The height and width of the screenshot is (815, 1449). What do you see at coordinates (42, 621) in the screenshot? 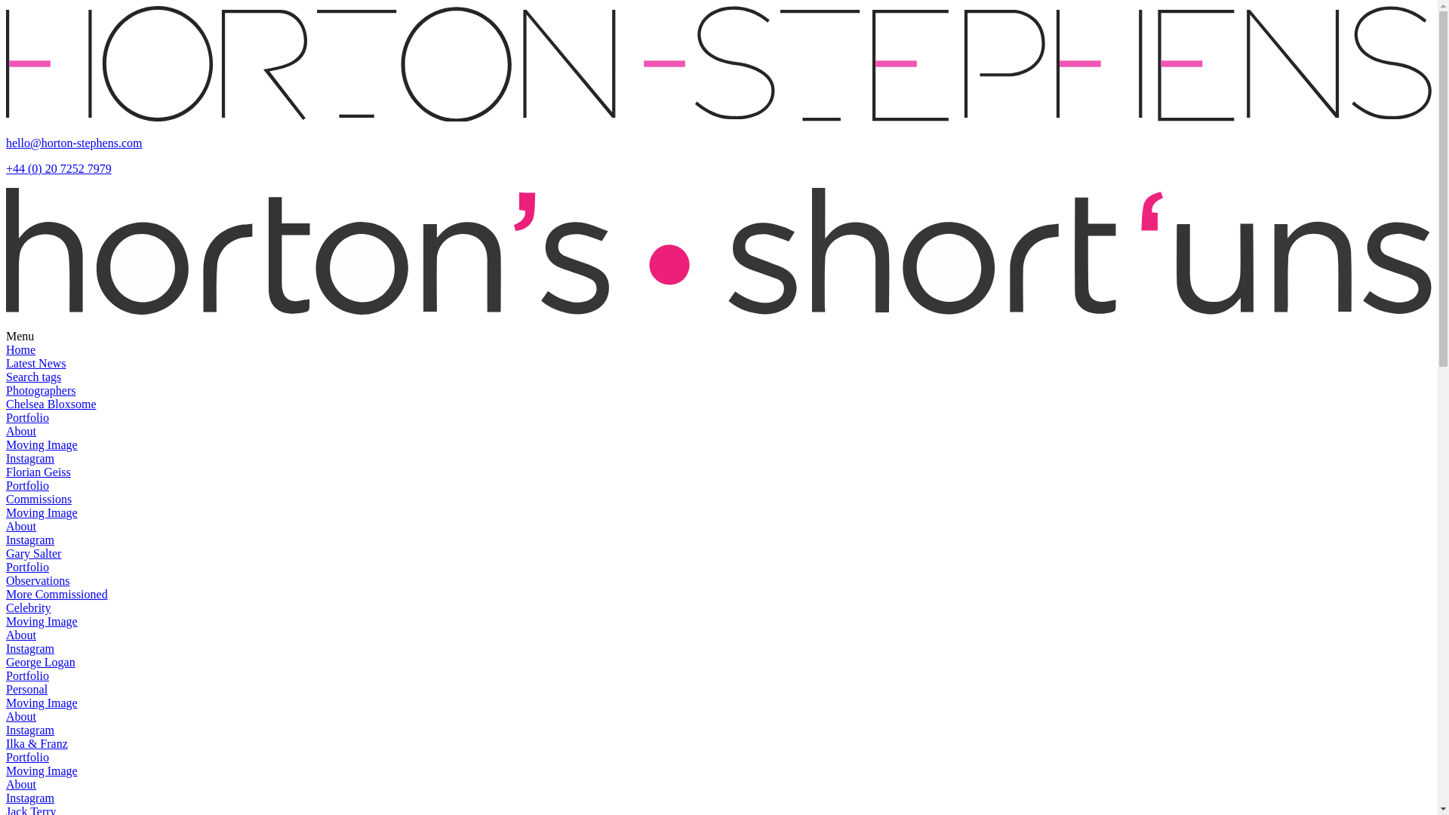
I see `Moving Image` at bounding box center [42, 621].